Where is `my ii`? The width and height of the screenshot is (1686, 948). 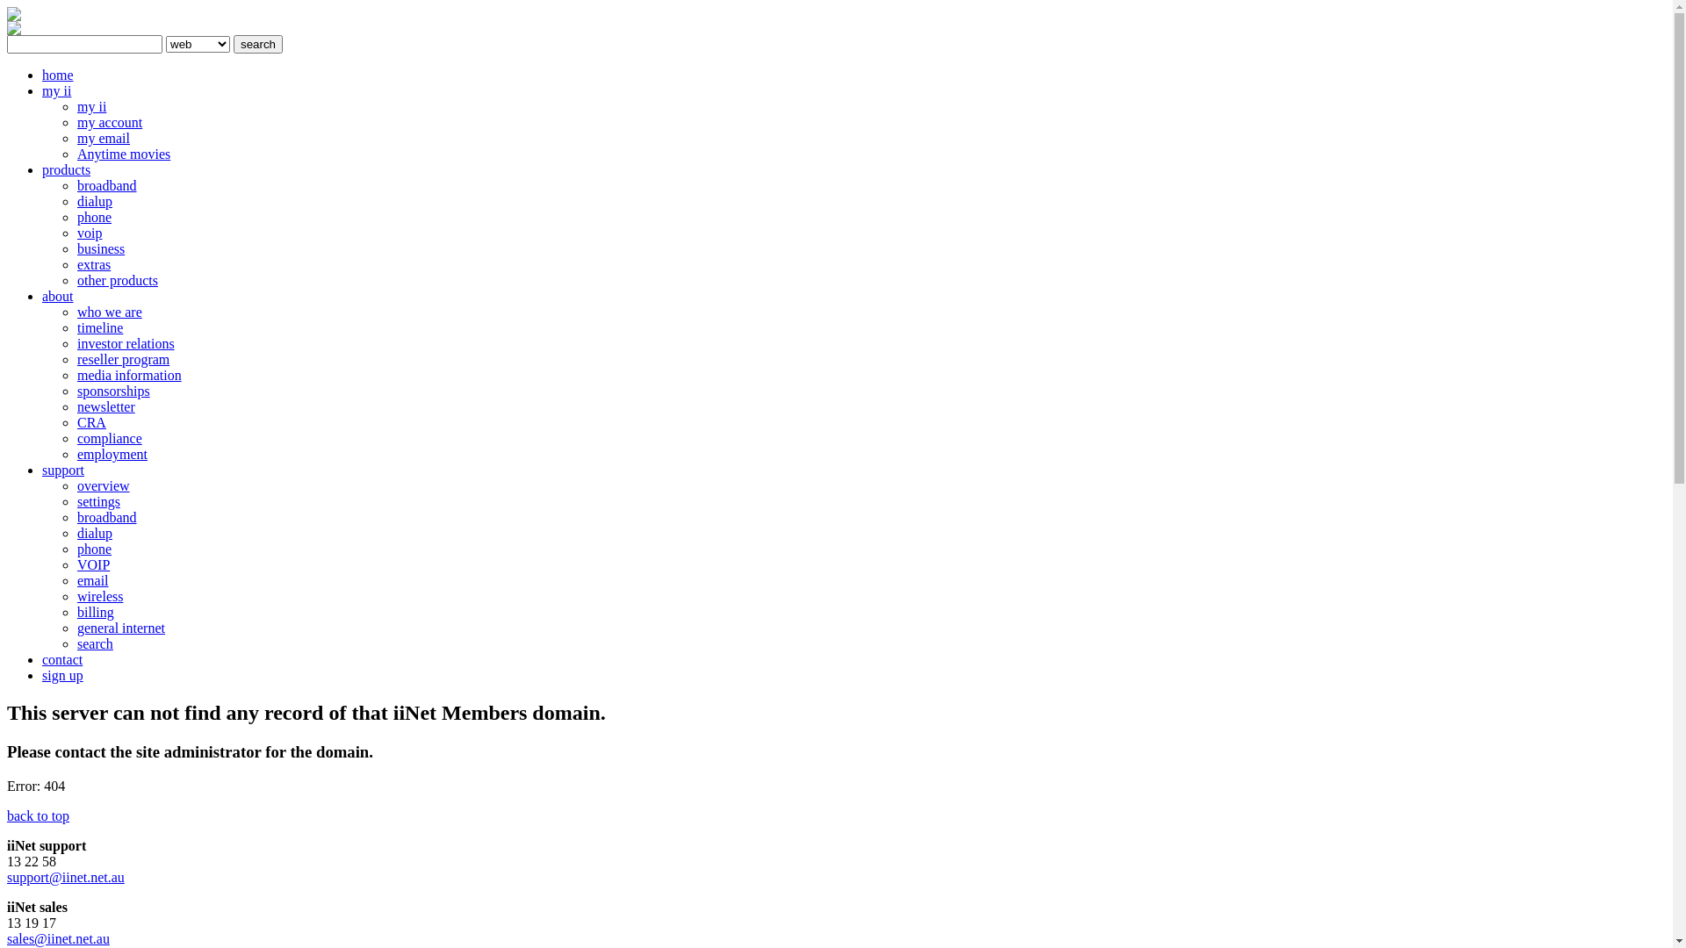 my ii is located at coordinates (56, 91).